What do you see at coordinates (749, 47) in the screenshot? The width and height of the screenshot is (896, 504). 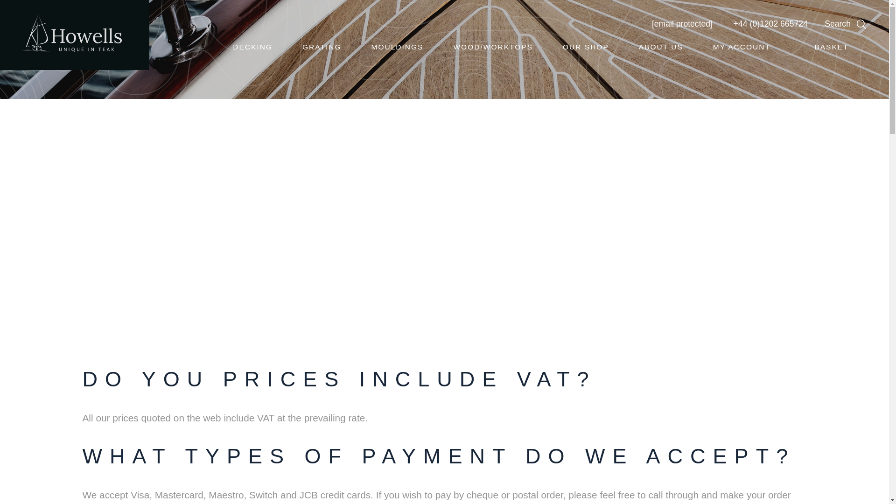 I see `My Account ` at bounding box center [749, 47].